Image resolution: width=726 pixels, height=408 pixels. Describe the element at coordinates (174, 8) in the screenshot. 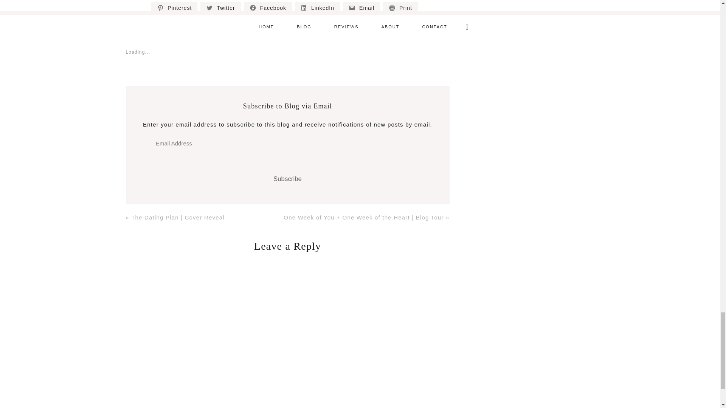

I see `Click to share on Pinterest` at that location.